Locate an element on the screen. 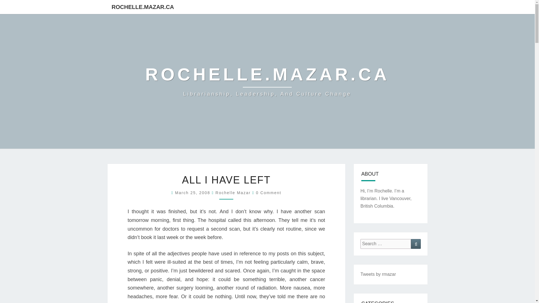  March 25, 2008 is located at coordinates (193, 193).